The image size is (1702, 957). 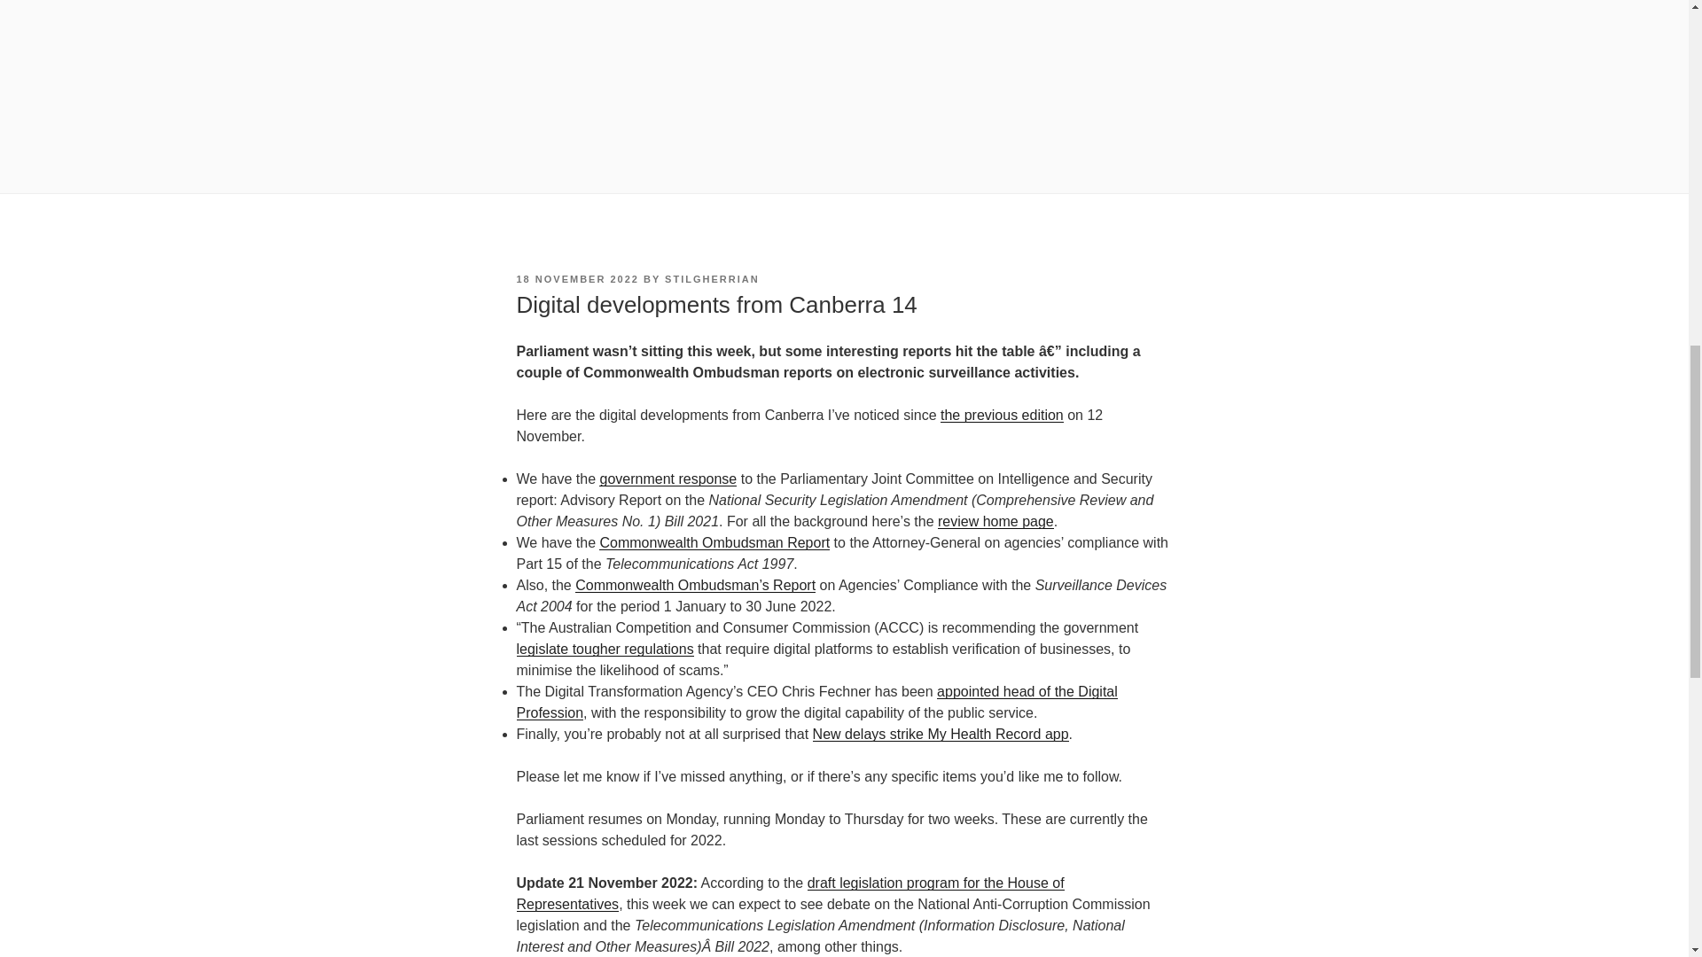 What do you see at coordinates (714, 542) in the screenshot?
I see `Commonwealth Ombudsman Report` at bounding box center [714, 542].